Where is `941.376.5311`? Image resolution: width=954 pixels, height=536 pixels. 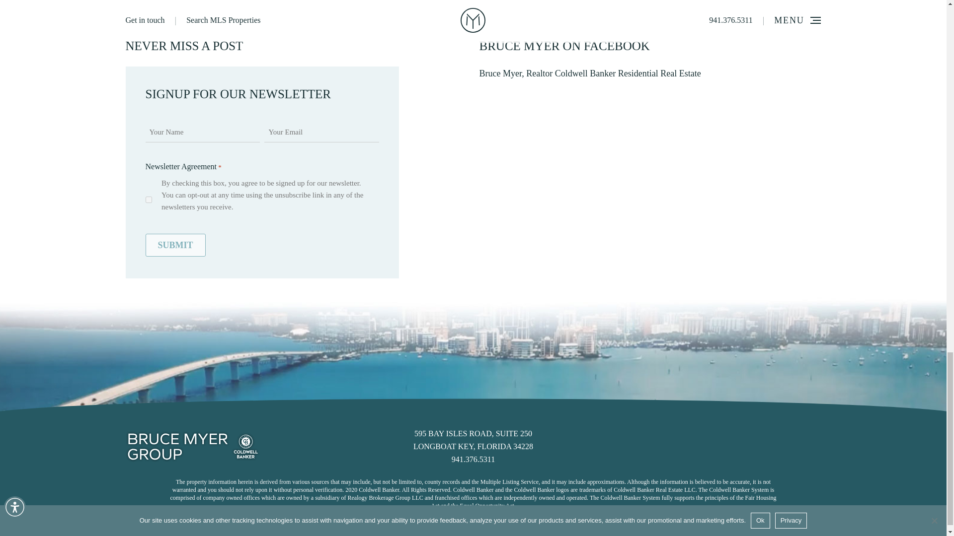 941.376.5311 is located at coordinates (589, 73).